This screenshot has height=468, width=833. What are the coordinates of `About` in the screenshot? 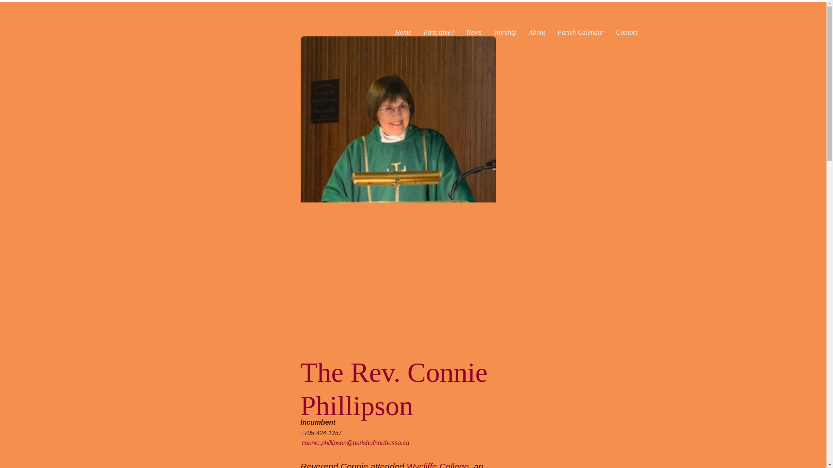 It's located at (536, 32).